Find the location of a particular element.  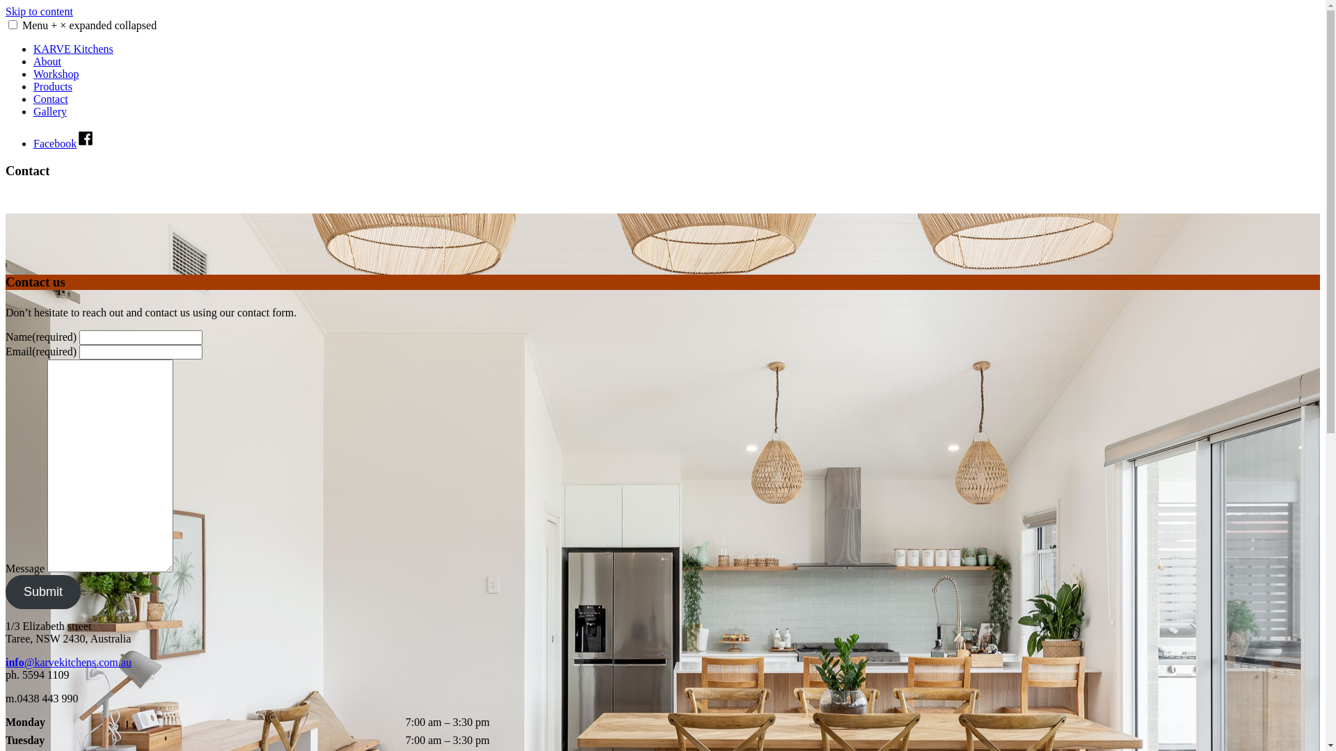

info@karvekitchens.com.au is located at coordinates (68, 662).